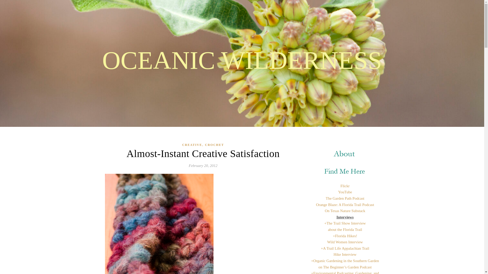 The width and height of the screenshot is (488, 274). Describe the element at coordinates (345, 192) in the screenshot. I see `YouTube` at that location.